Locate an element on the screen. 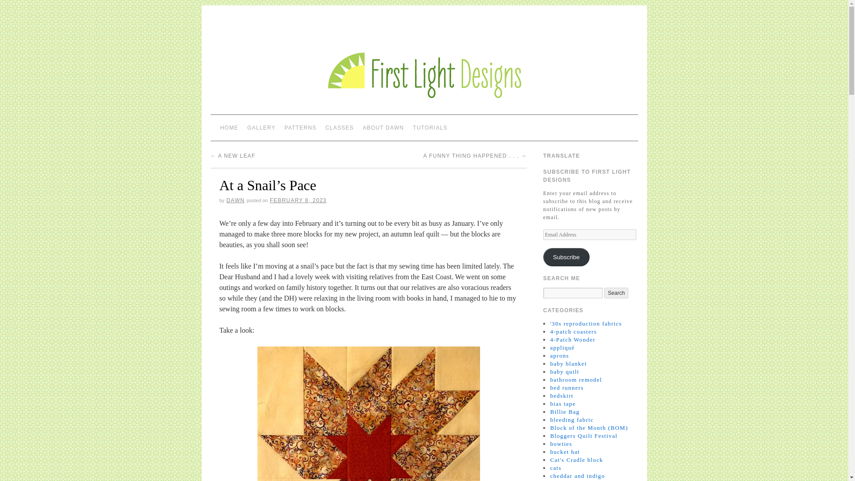 Image resolution: width=855 pixels, height=481 pixels. FEBRUARY 8, 2023 is located at coordinates (298, 200).